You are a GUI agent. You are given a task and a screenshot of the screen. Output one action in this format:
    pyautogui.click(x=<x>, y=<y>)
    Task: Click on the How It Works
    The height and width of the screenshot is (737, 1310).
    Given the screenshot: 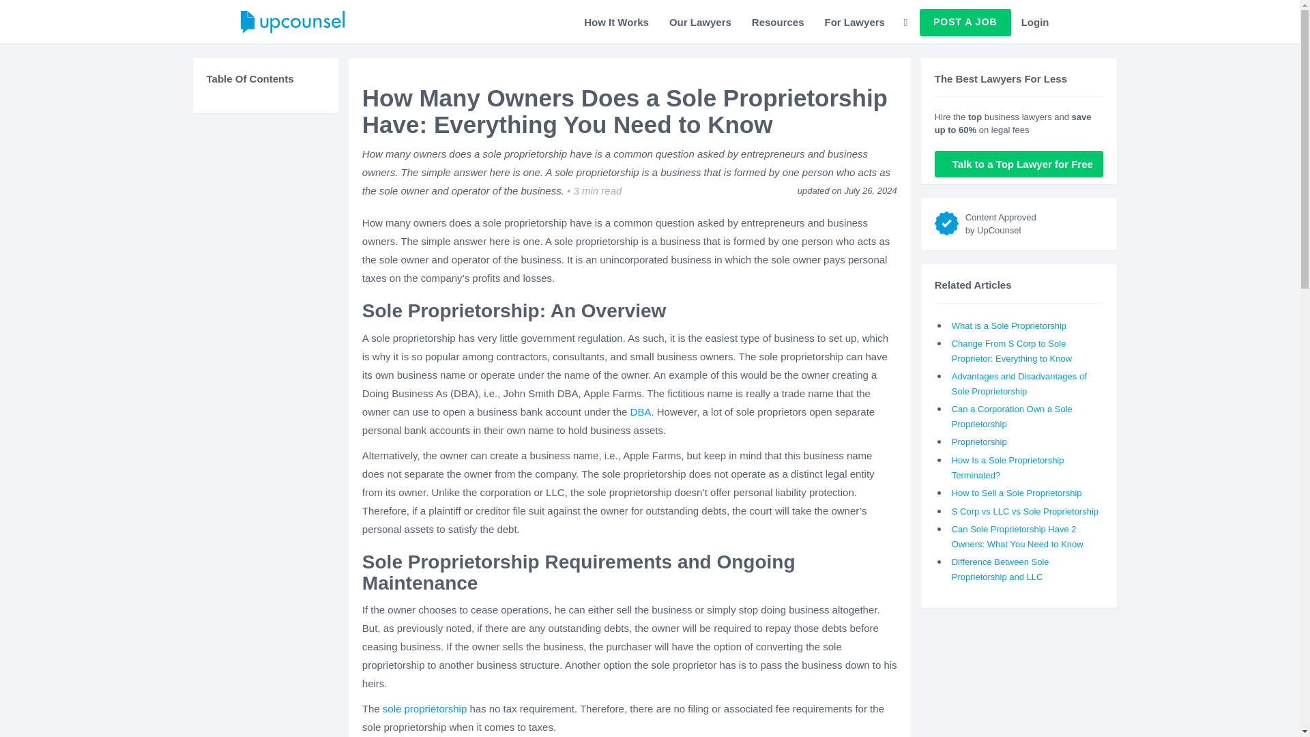 What is the action you would take?
    pyautogui.click(x=615, y=22)
    